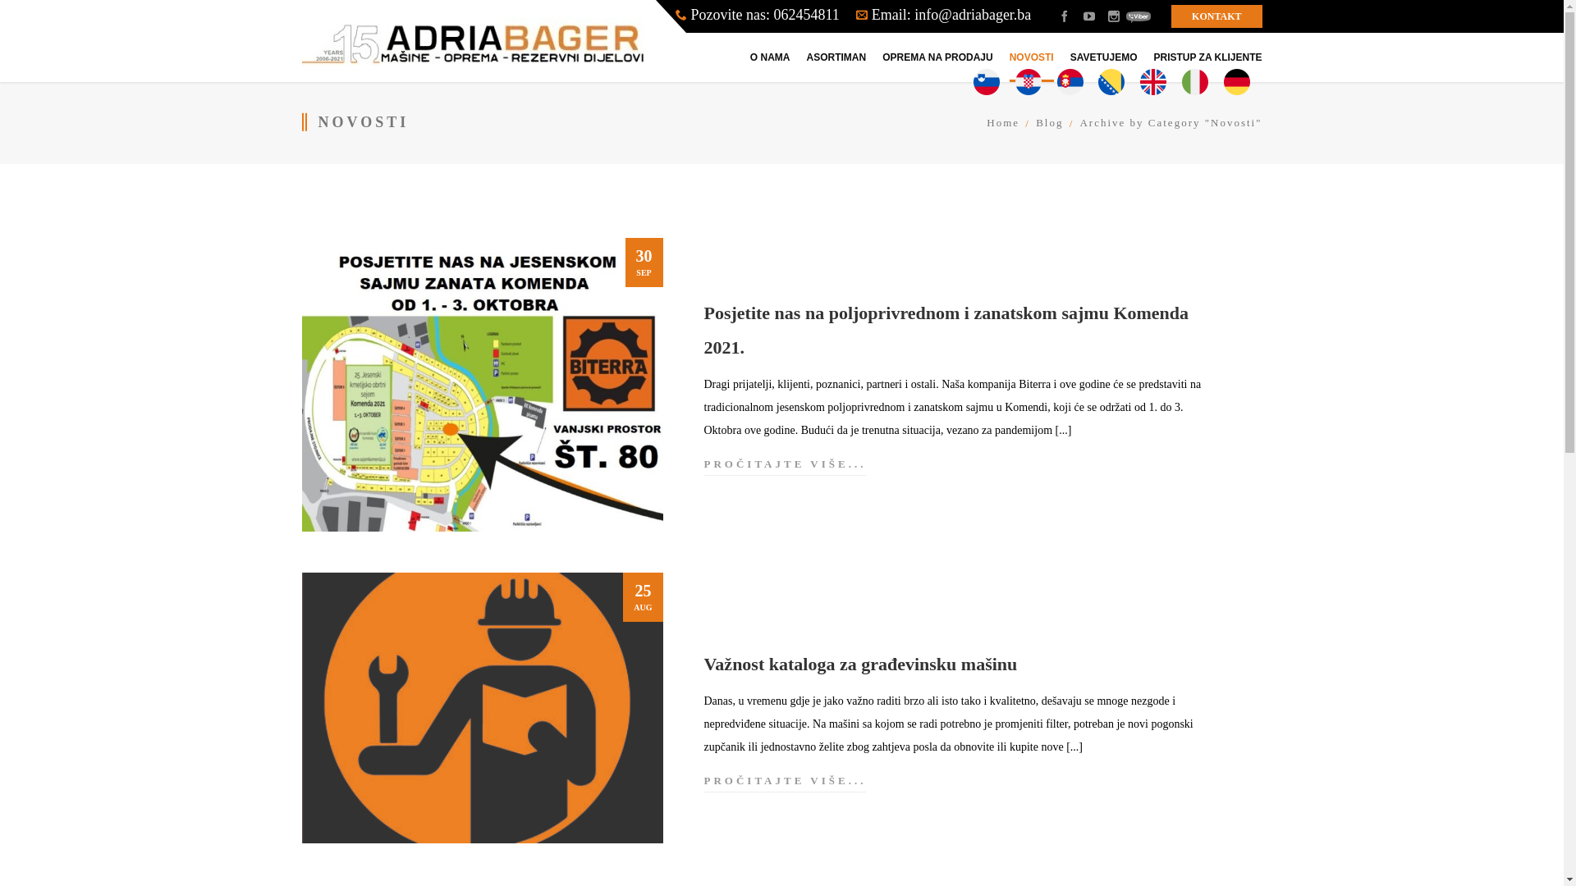 The width and height of the screenshot is (1576, 886). What do you see at coordinates (1003, 123) in the screenshot?
I see `Home` at bounding box center [1003, 123].